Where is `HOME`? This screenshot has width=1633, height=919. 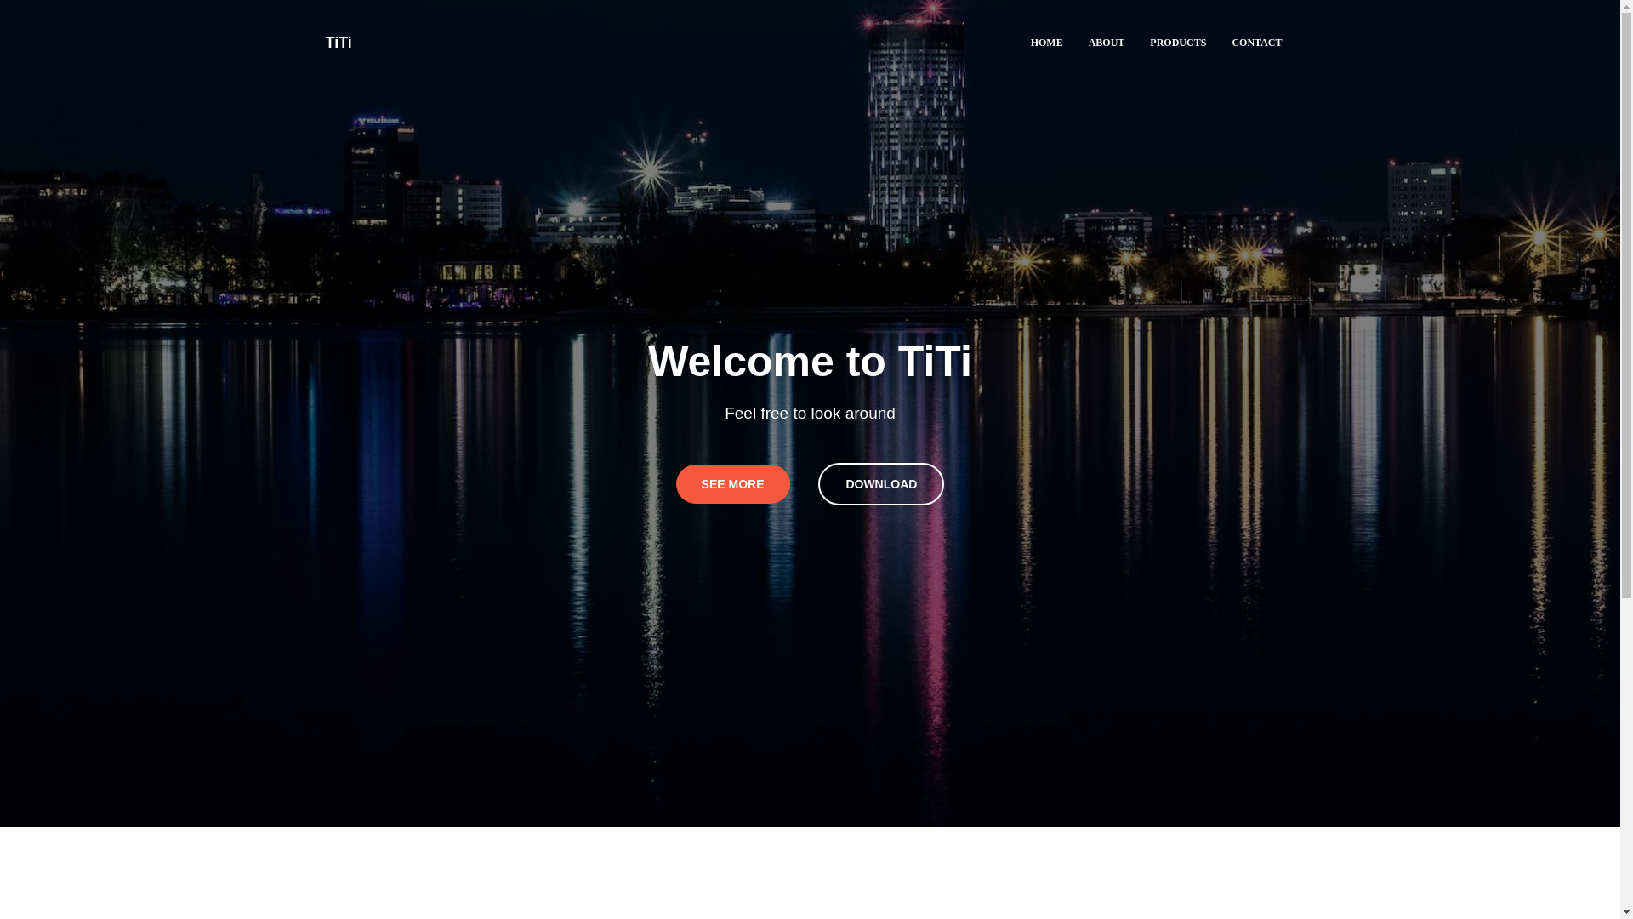 HOME is located at coordinates (1046, 43).